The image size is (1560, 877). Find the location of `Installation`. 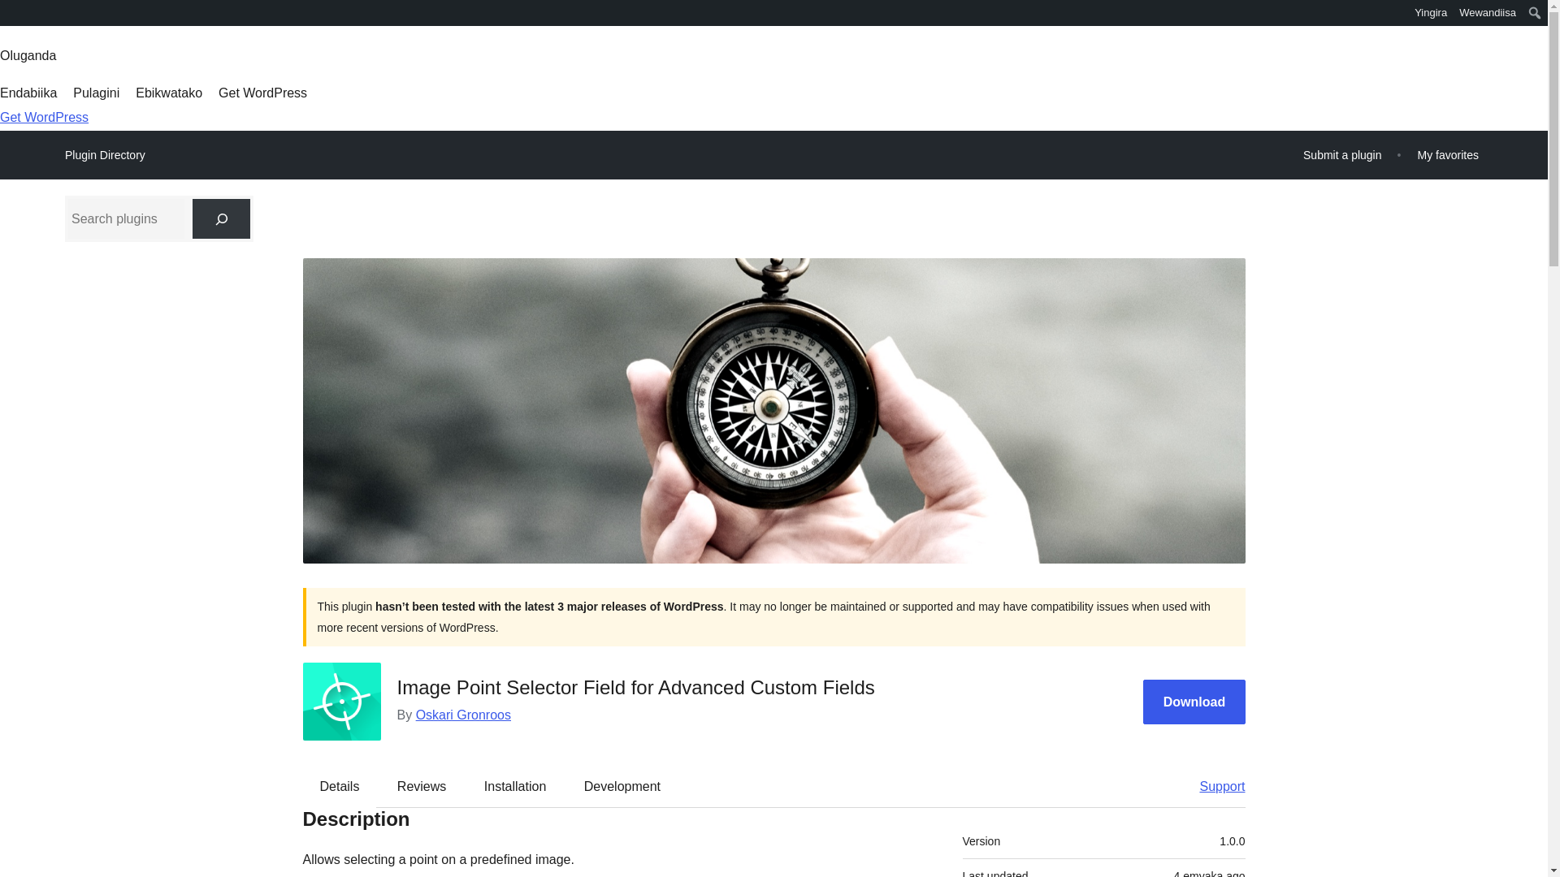

Installation is located at coordinates (515, 785).